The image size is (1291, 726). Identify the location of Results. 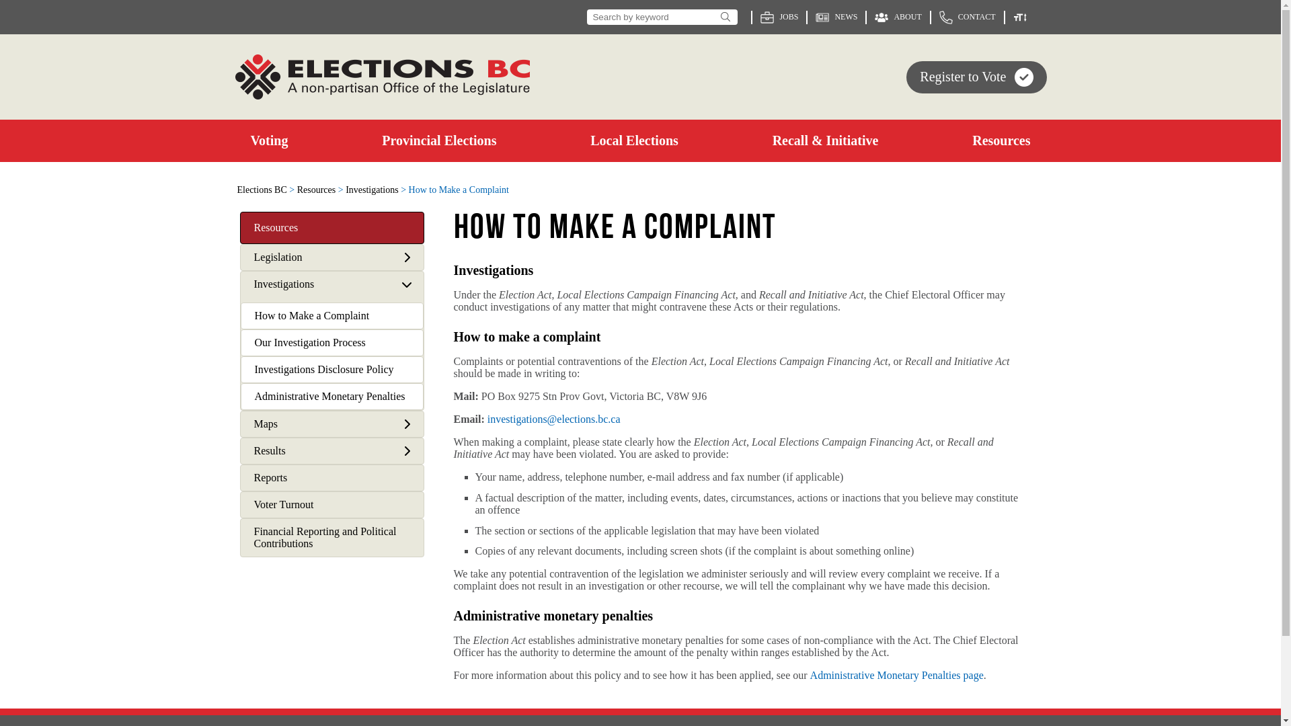
(270, 451).